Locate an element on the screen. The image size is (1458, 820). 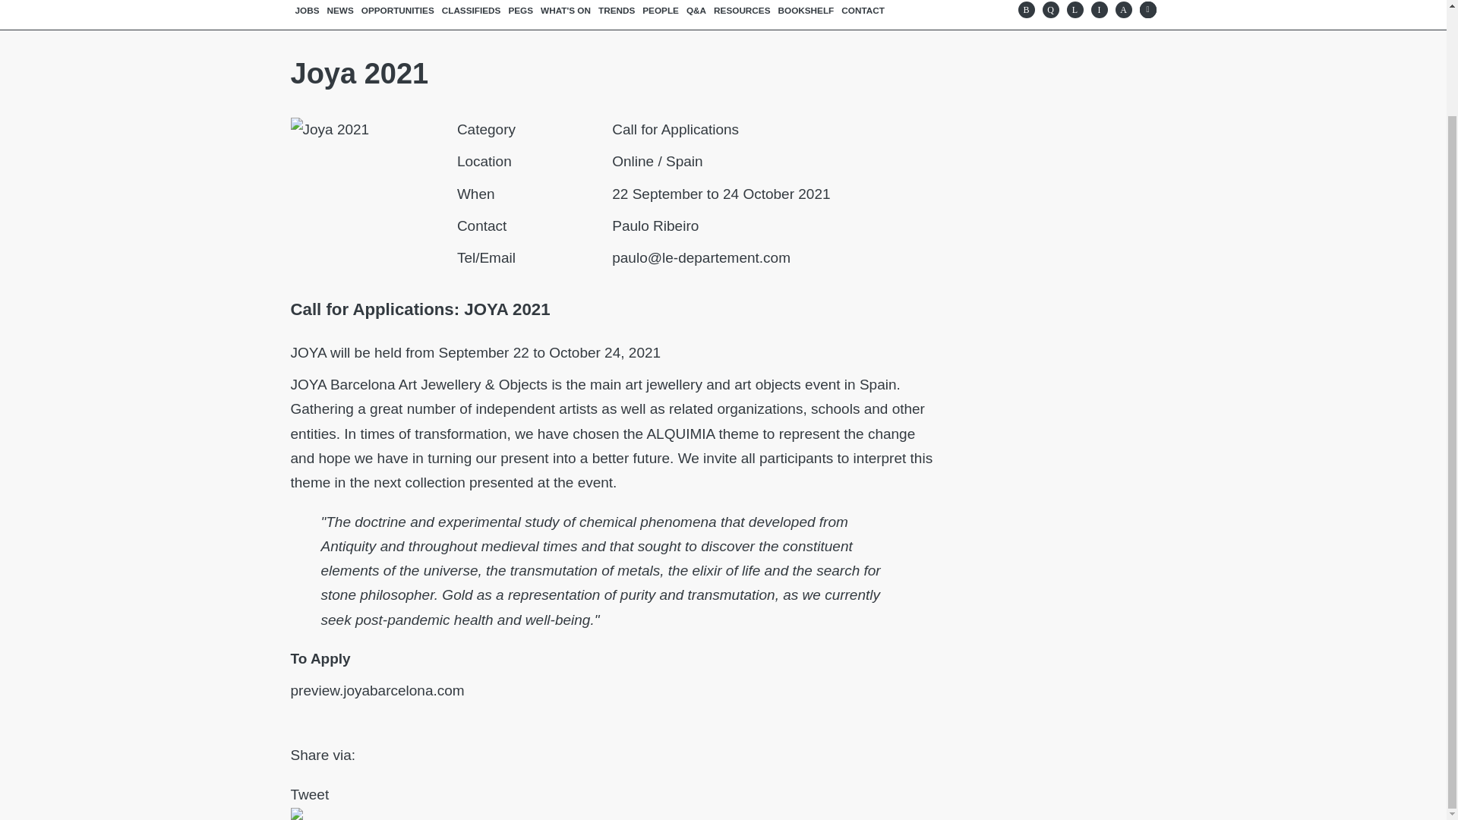
NEWS is located at coordinates (340, 11).